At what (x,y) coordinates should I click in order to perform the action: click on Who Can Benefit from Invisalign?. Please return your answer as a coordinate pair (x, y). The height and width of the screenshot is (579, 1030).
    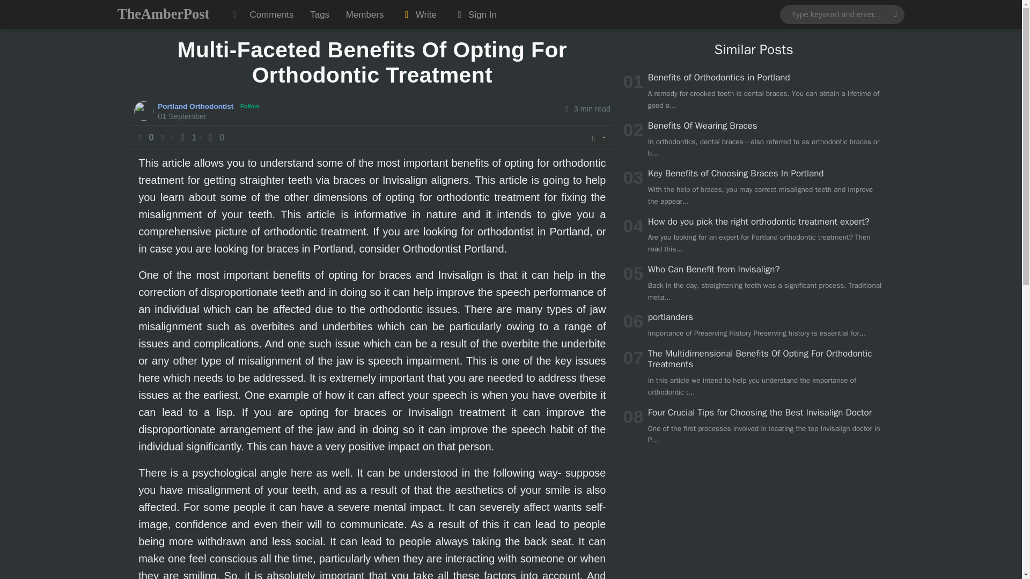
    Looking at the image, I should click on (713, 269).